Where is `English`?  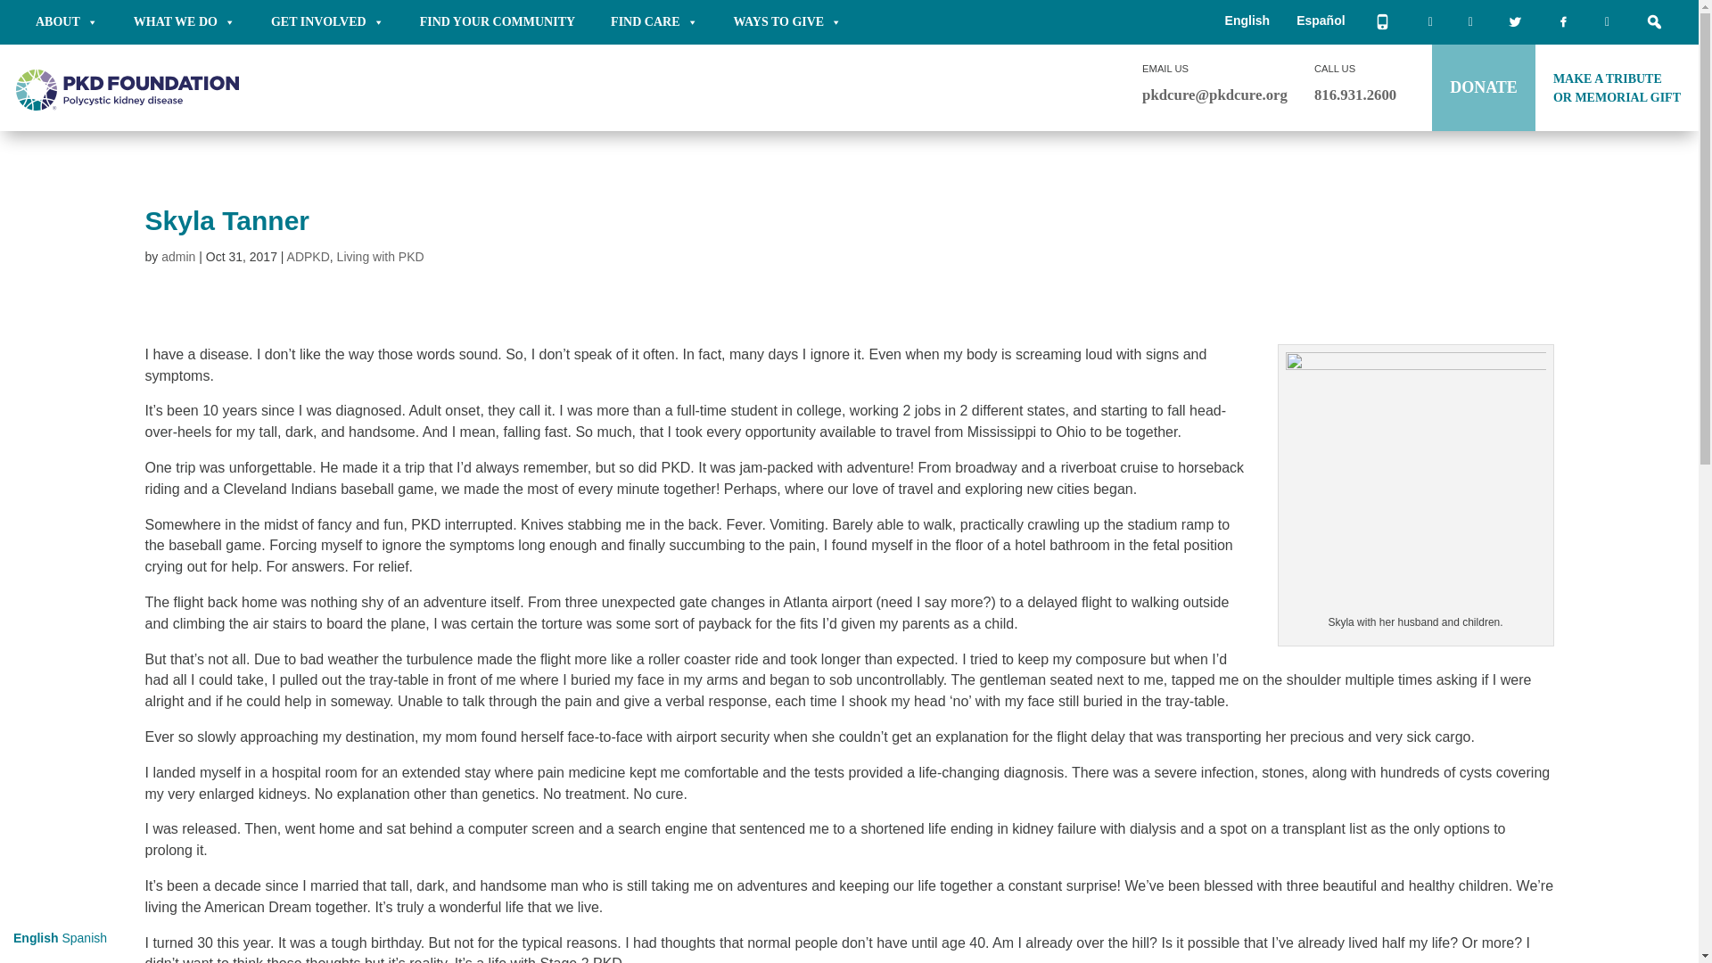 English is located at coordinates (1247, 21).